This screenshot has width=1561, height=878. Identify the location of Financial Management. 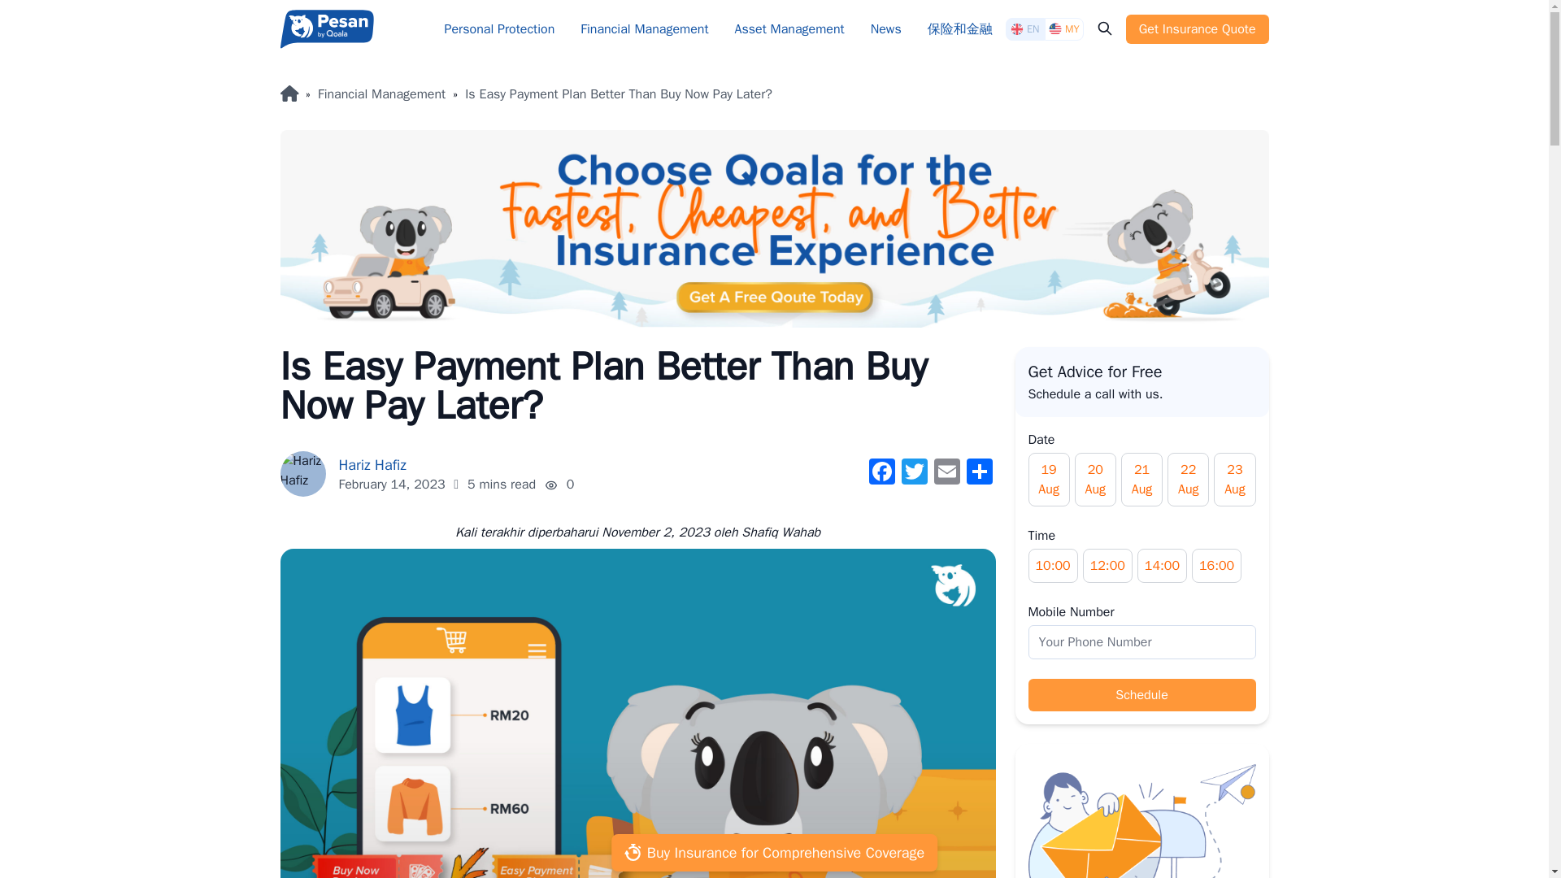
(644, 29).